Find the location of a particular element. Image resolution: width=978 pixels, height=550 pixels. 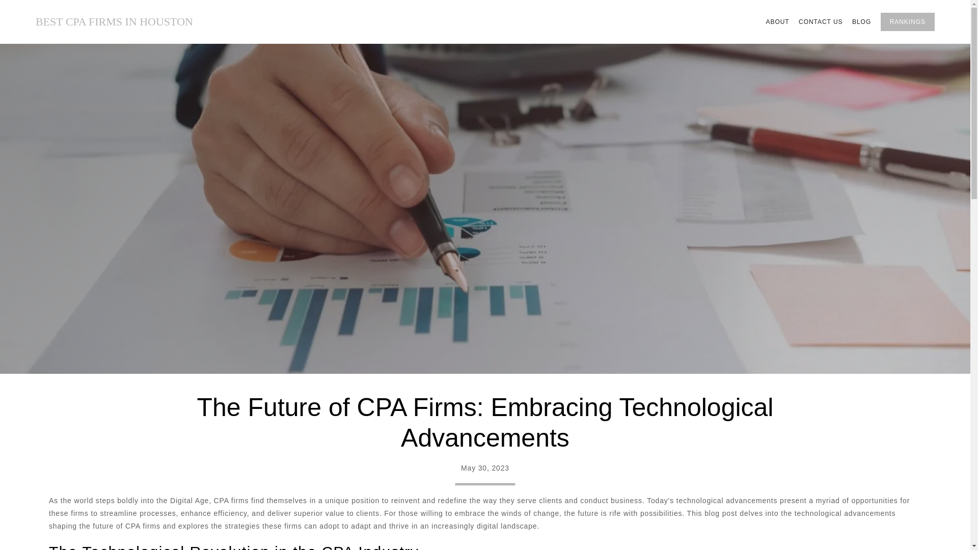

BLOG is located at coordinates (861, 22).